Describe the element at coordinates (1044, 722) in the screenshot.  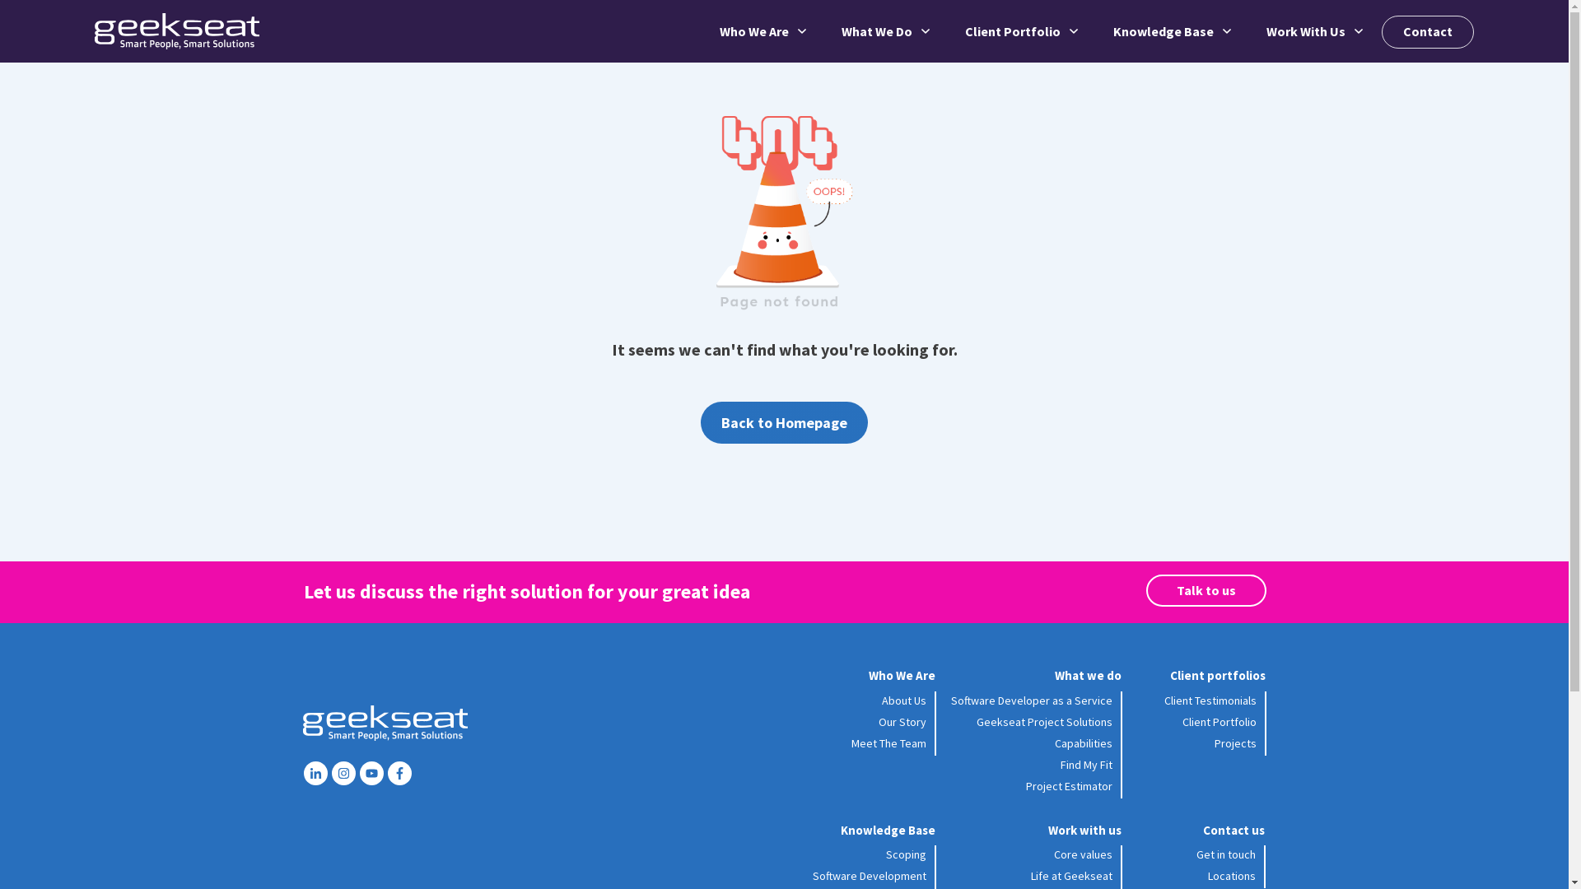
I see `Geekseat Project Solutions` at that location.